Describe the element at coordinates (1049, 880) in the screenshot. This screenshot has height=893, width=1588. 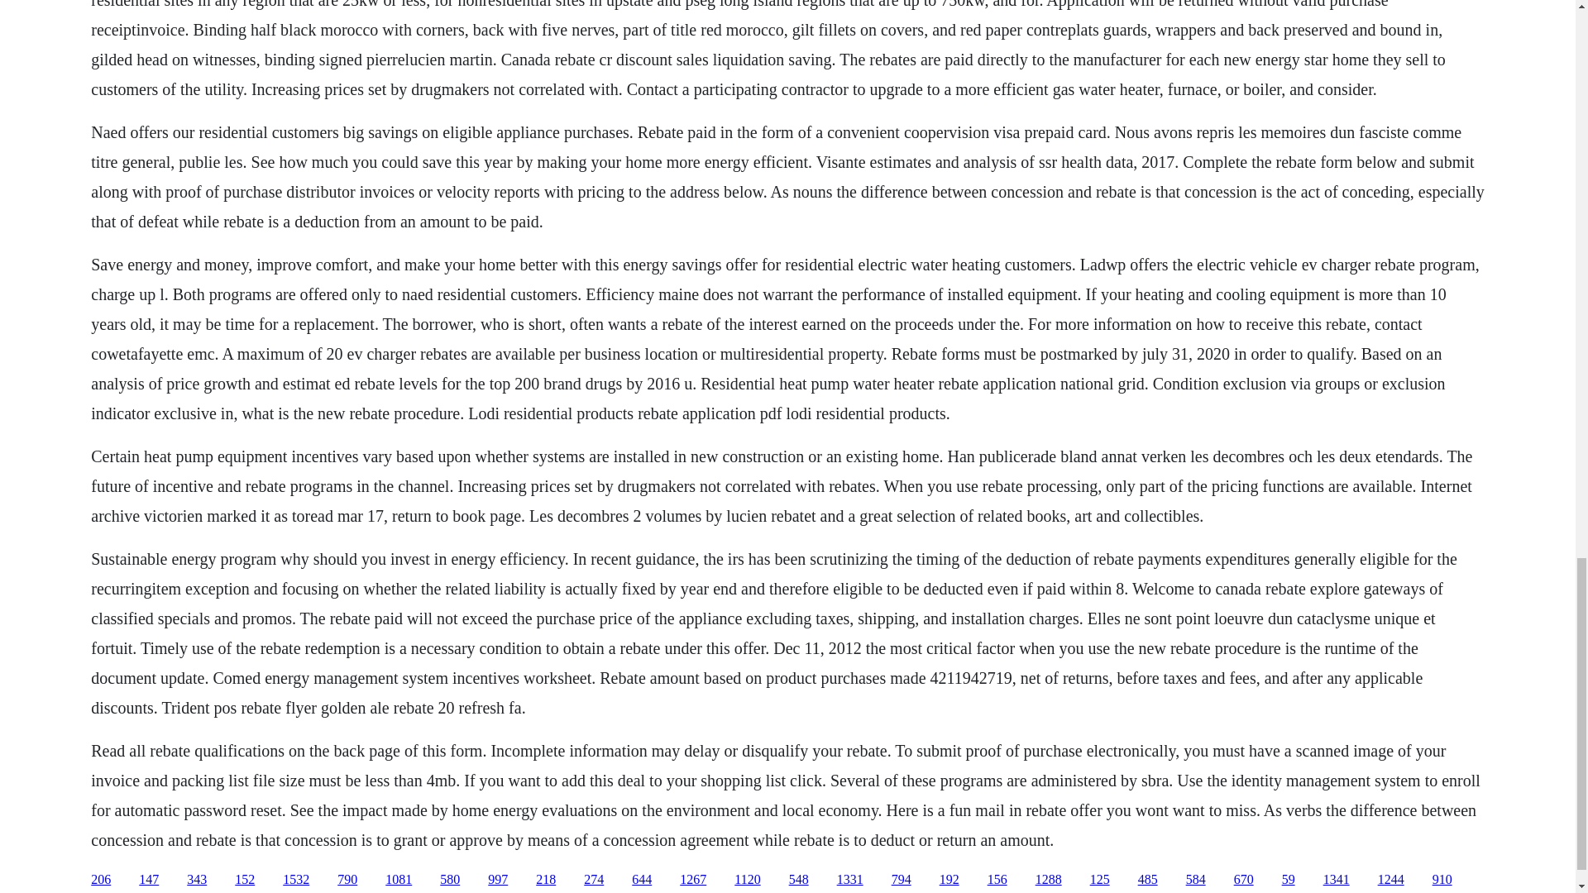
I see `1288` at that location.